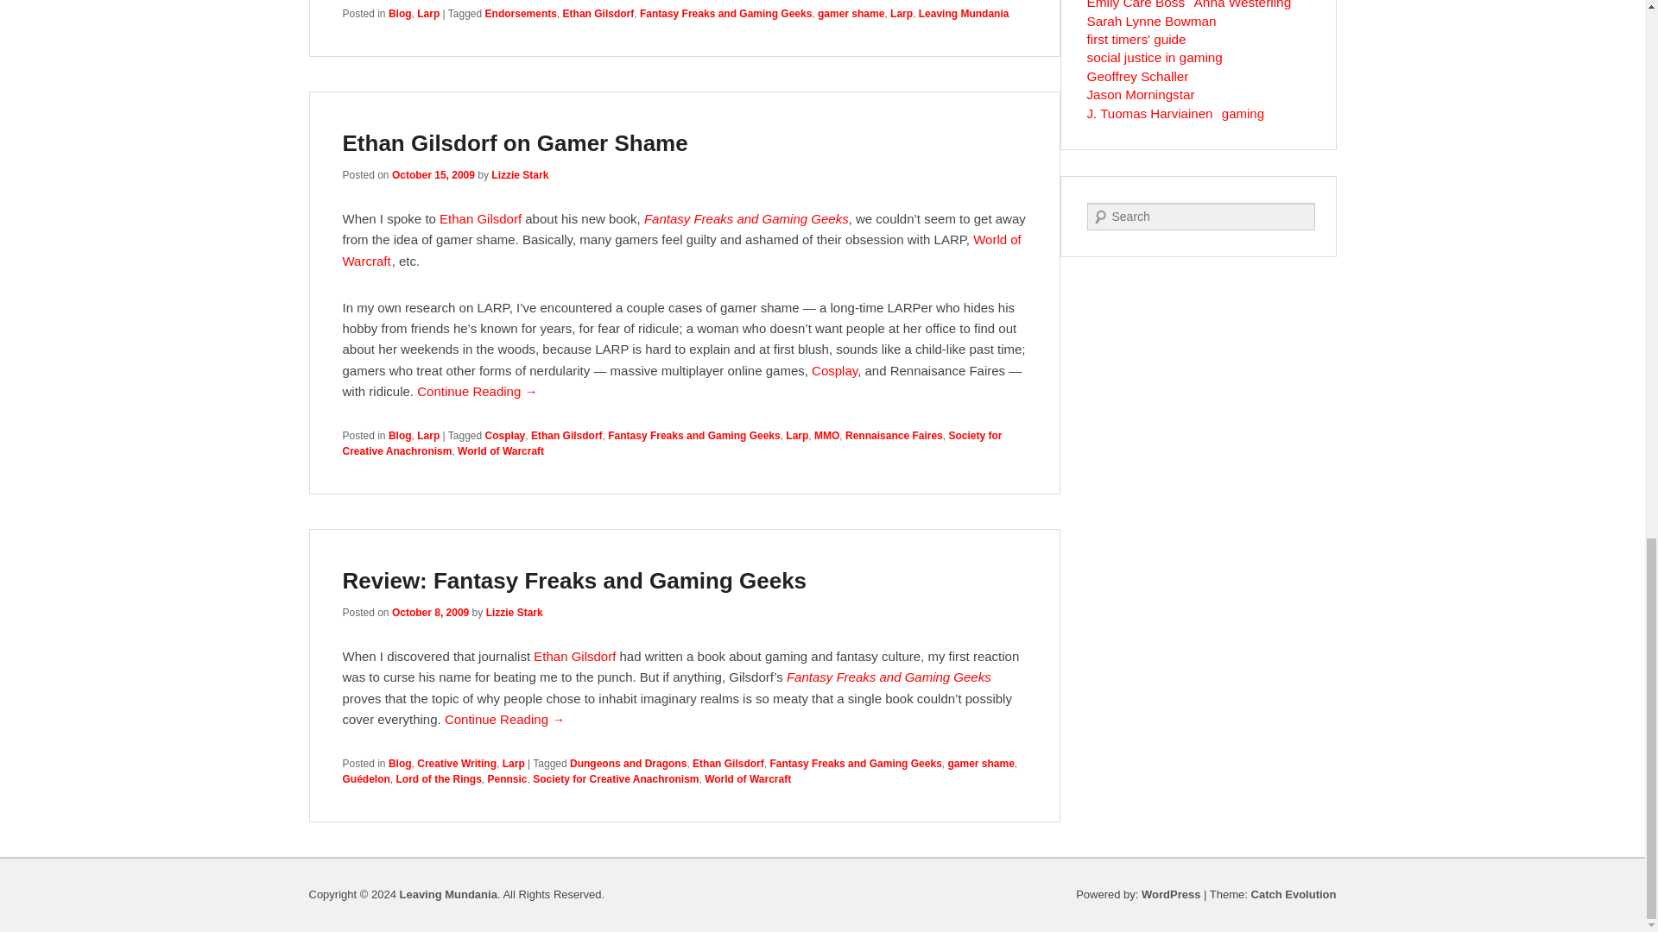 This screenshot has width=1658, height=932. I want to click on 8:49 pm, so click(433, 174).